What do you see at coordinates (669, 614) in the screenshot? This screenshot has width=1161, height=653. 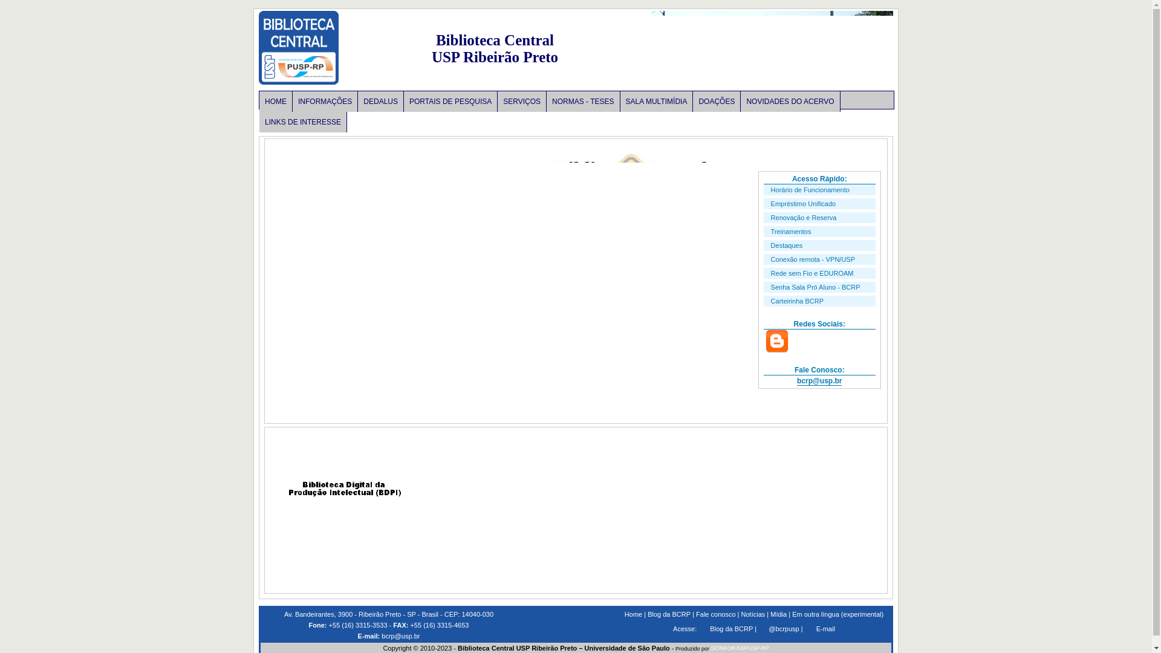 I see `Blog da BCRP` at bounding box center [669, 614].